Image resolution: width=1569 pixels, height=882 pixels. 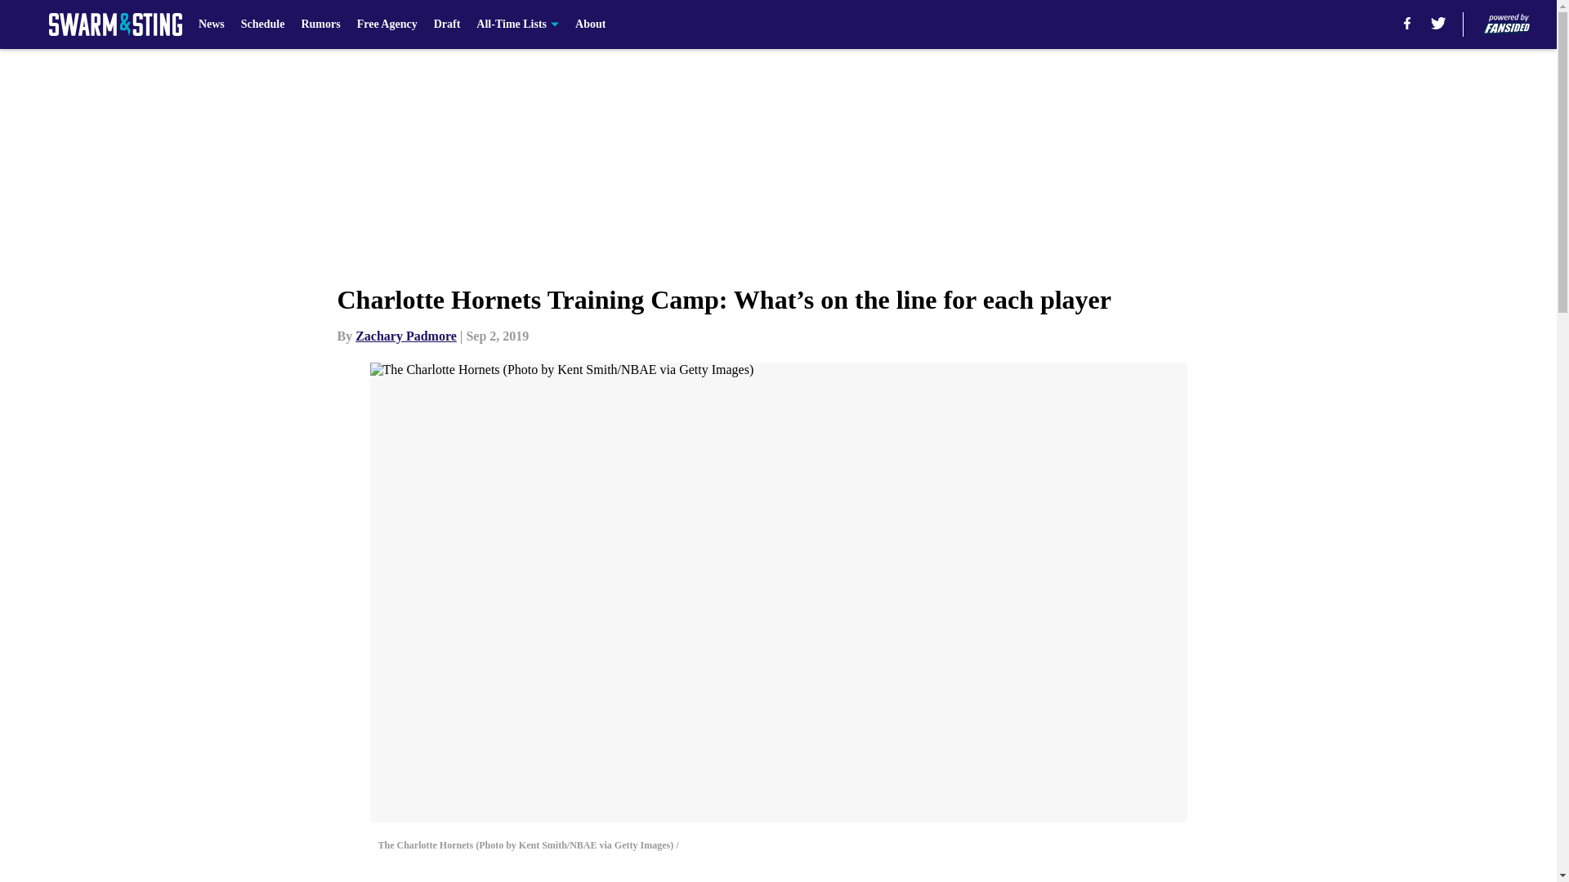 What do you see at coordinates (387, 24) in the screenshot?
I see `Free Agency` at bounding box center [387, 24].